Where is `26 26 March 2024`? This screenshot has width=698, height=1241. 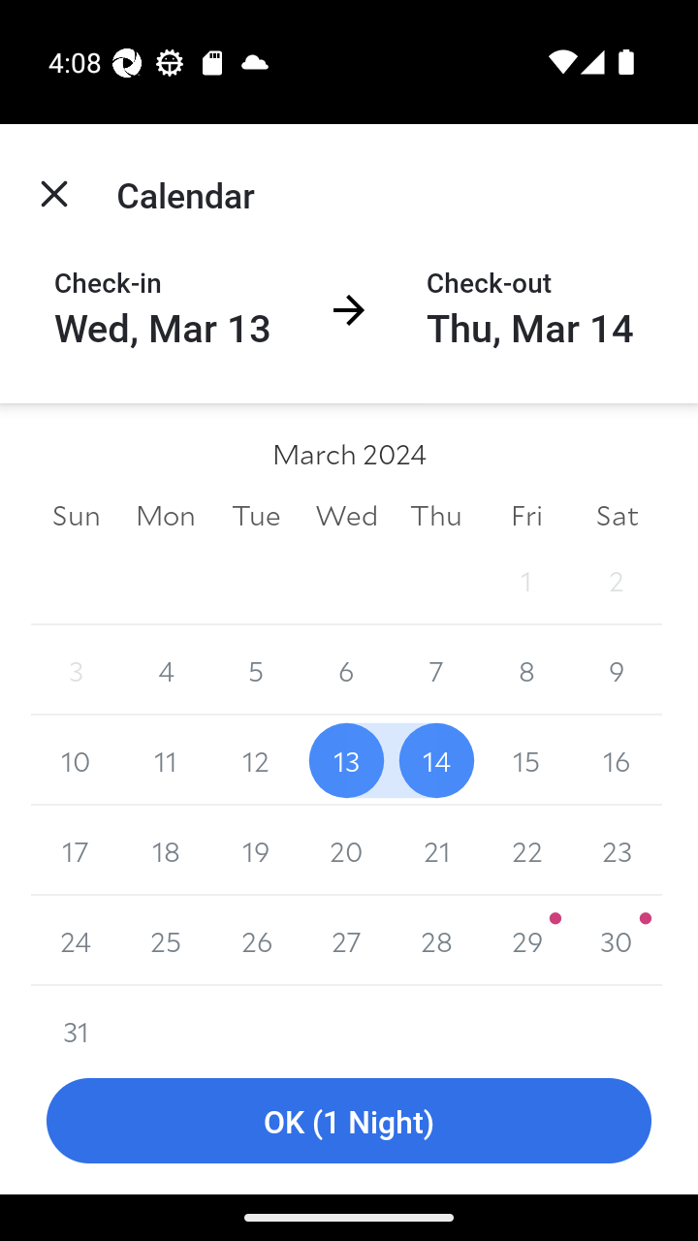 26 26 March 2024 is located at coordinates (256, 940).